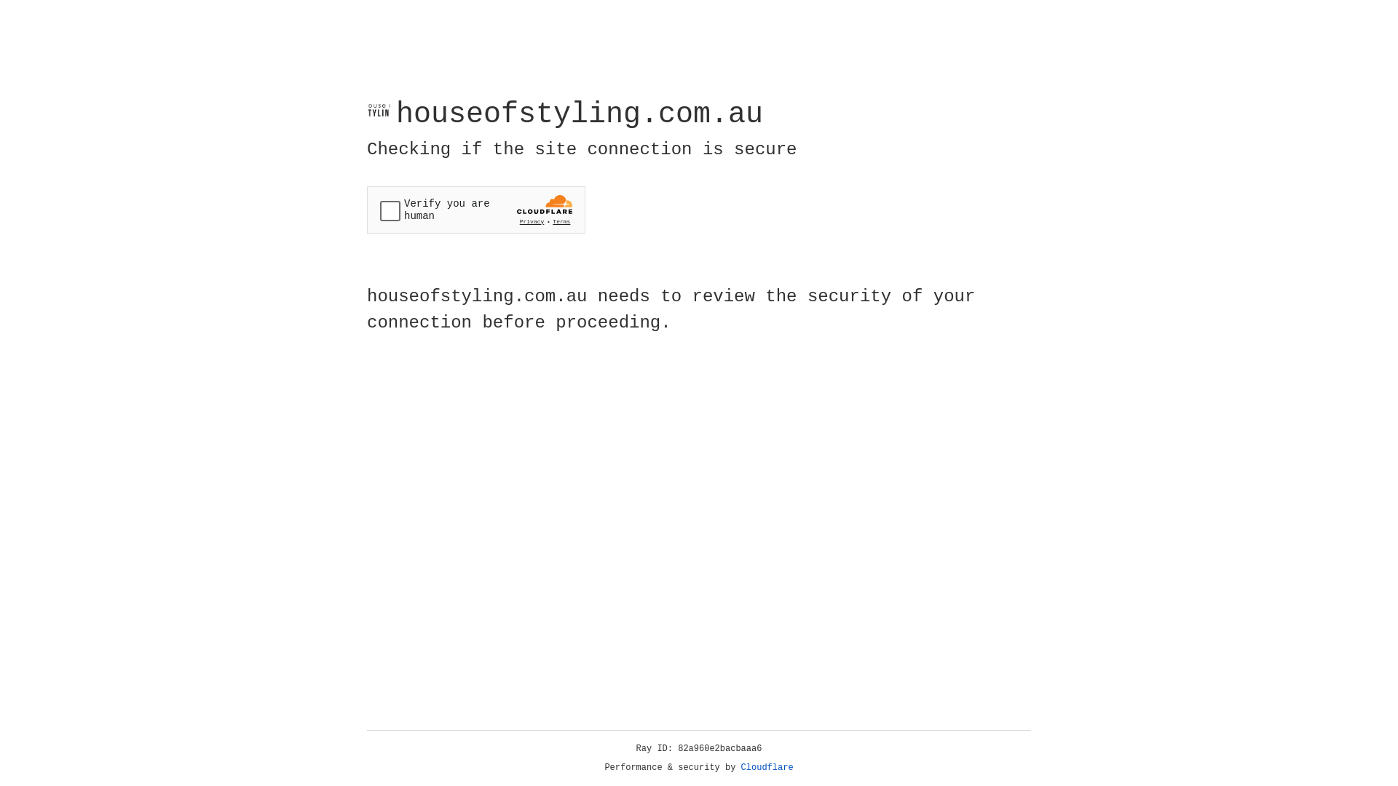  I want to click on Widget containing a Cloudflare security challenge, so click(476, 210).